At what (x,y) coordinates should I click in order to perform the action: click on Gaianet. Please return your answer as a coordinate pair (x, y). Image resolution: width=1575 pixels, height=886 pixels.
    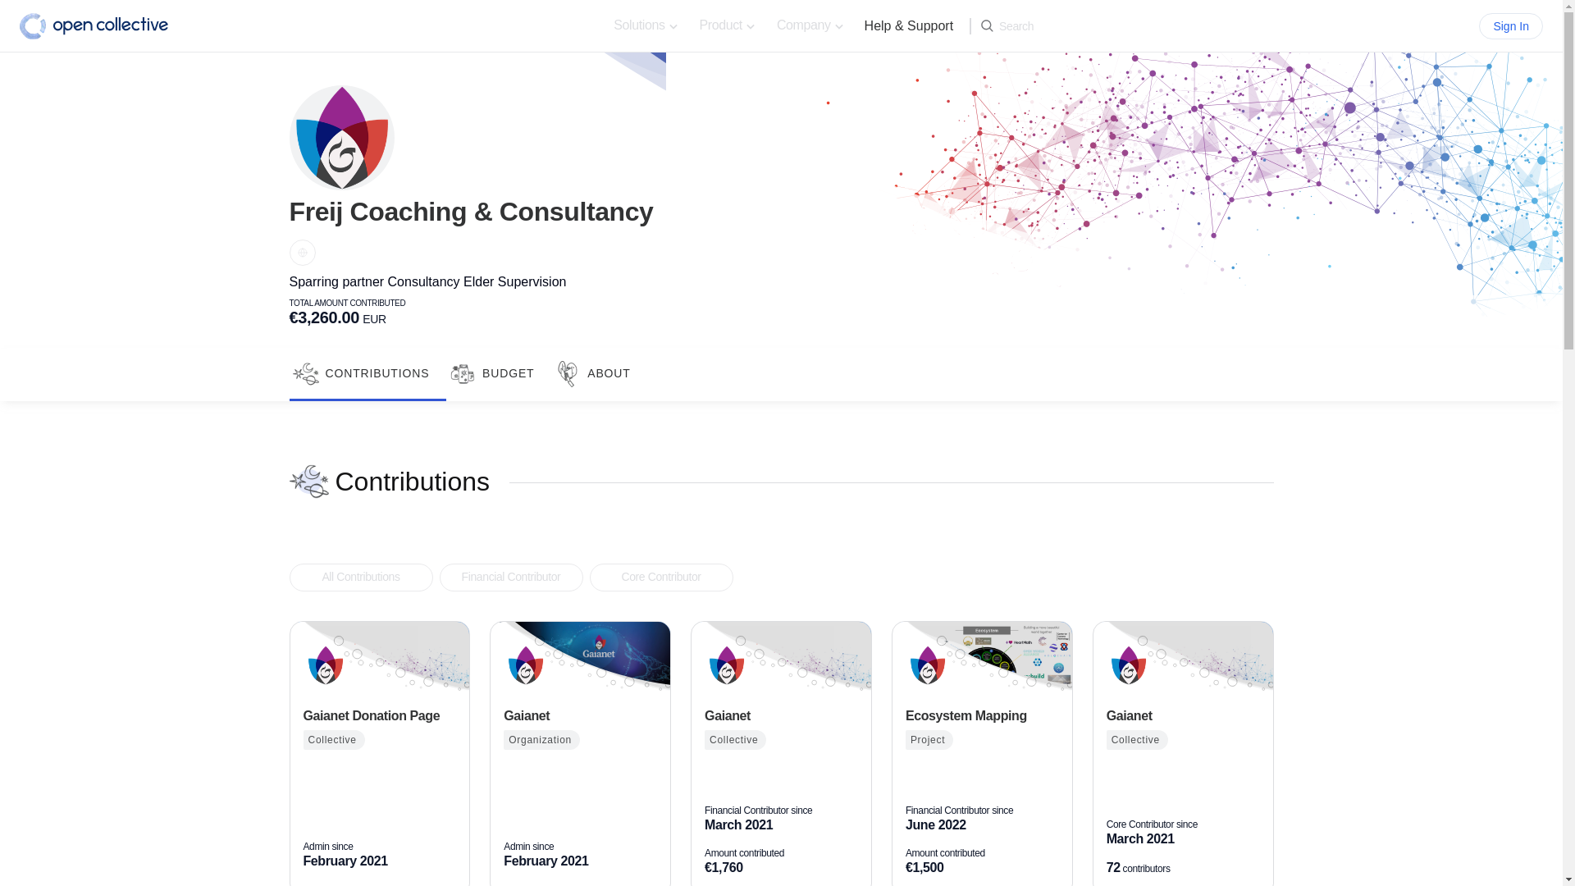
    Looking at the image, I should click on (781, 716).